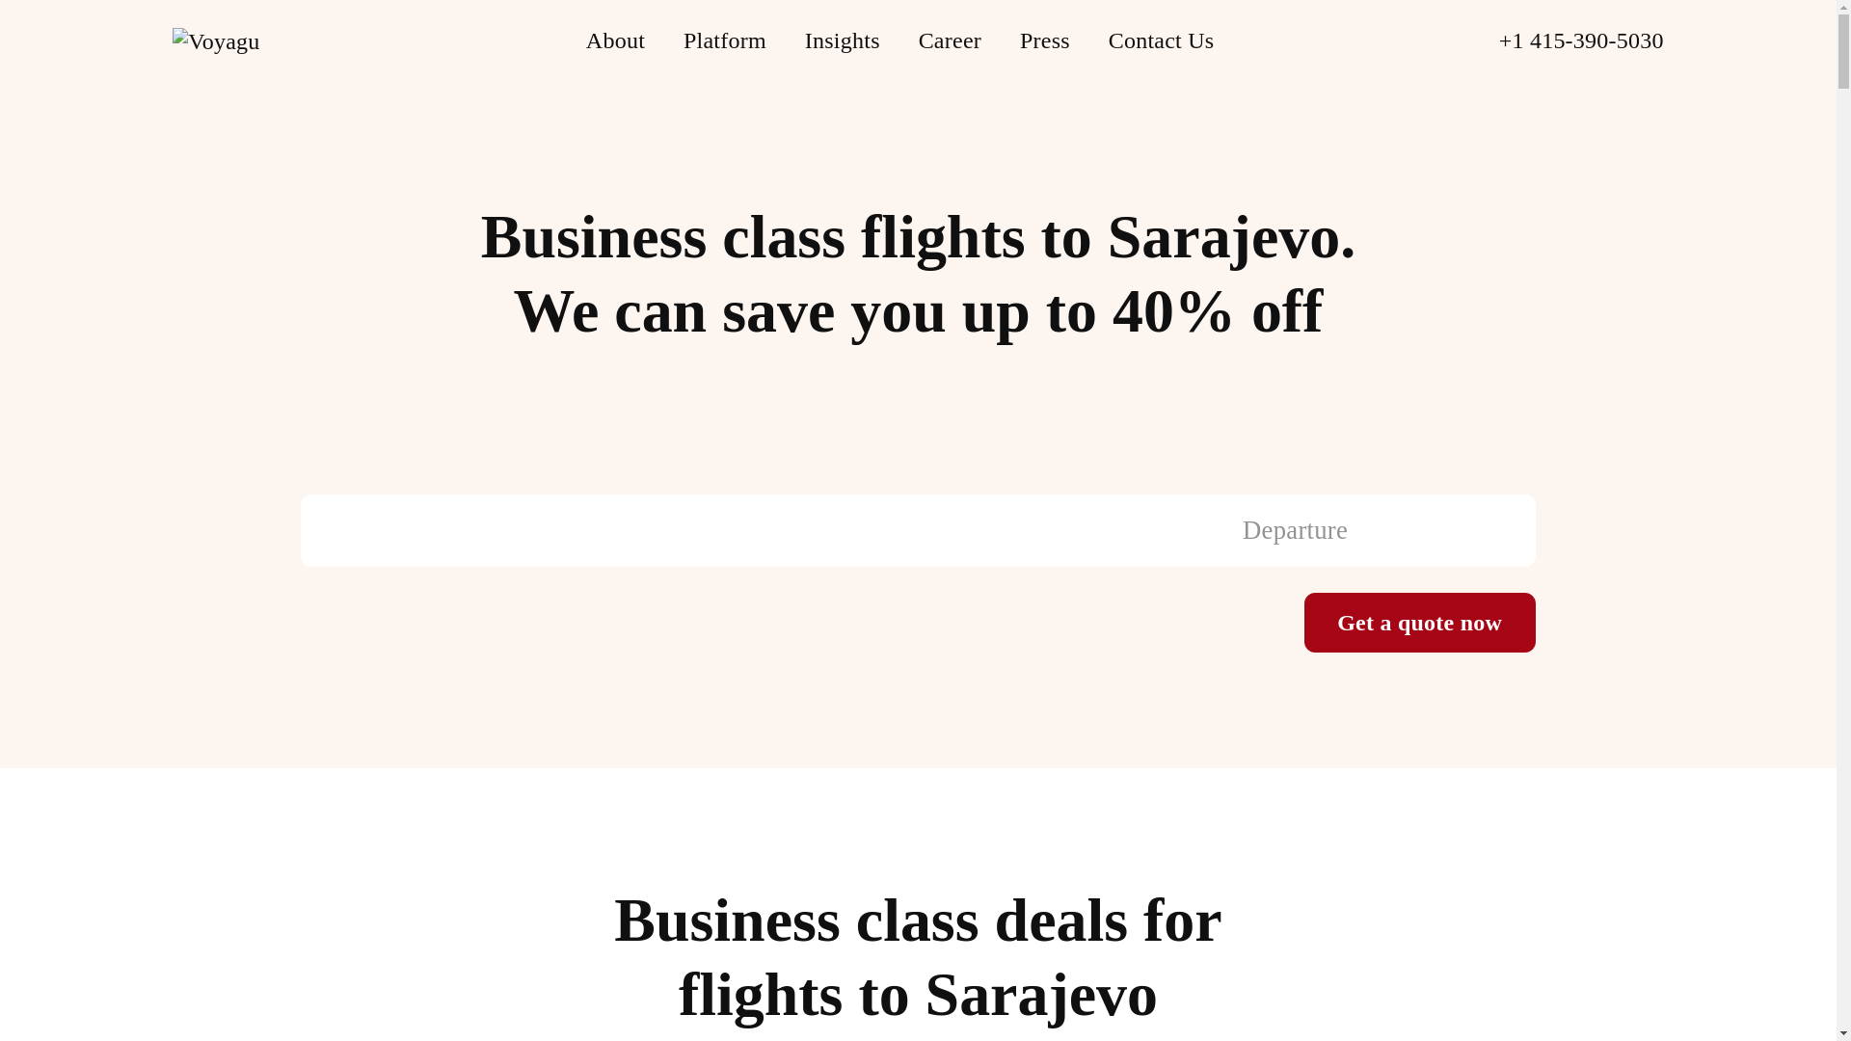 The image size is (1851, 1041). Describe the element at coordinates (1420, 623) in the screenshot. I see `Insights` at that location.